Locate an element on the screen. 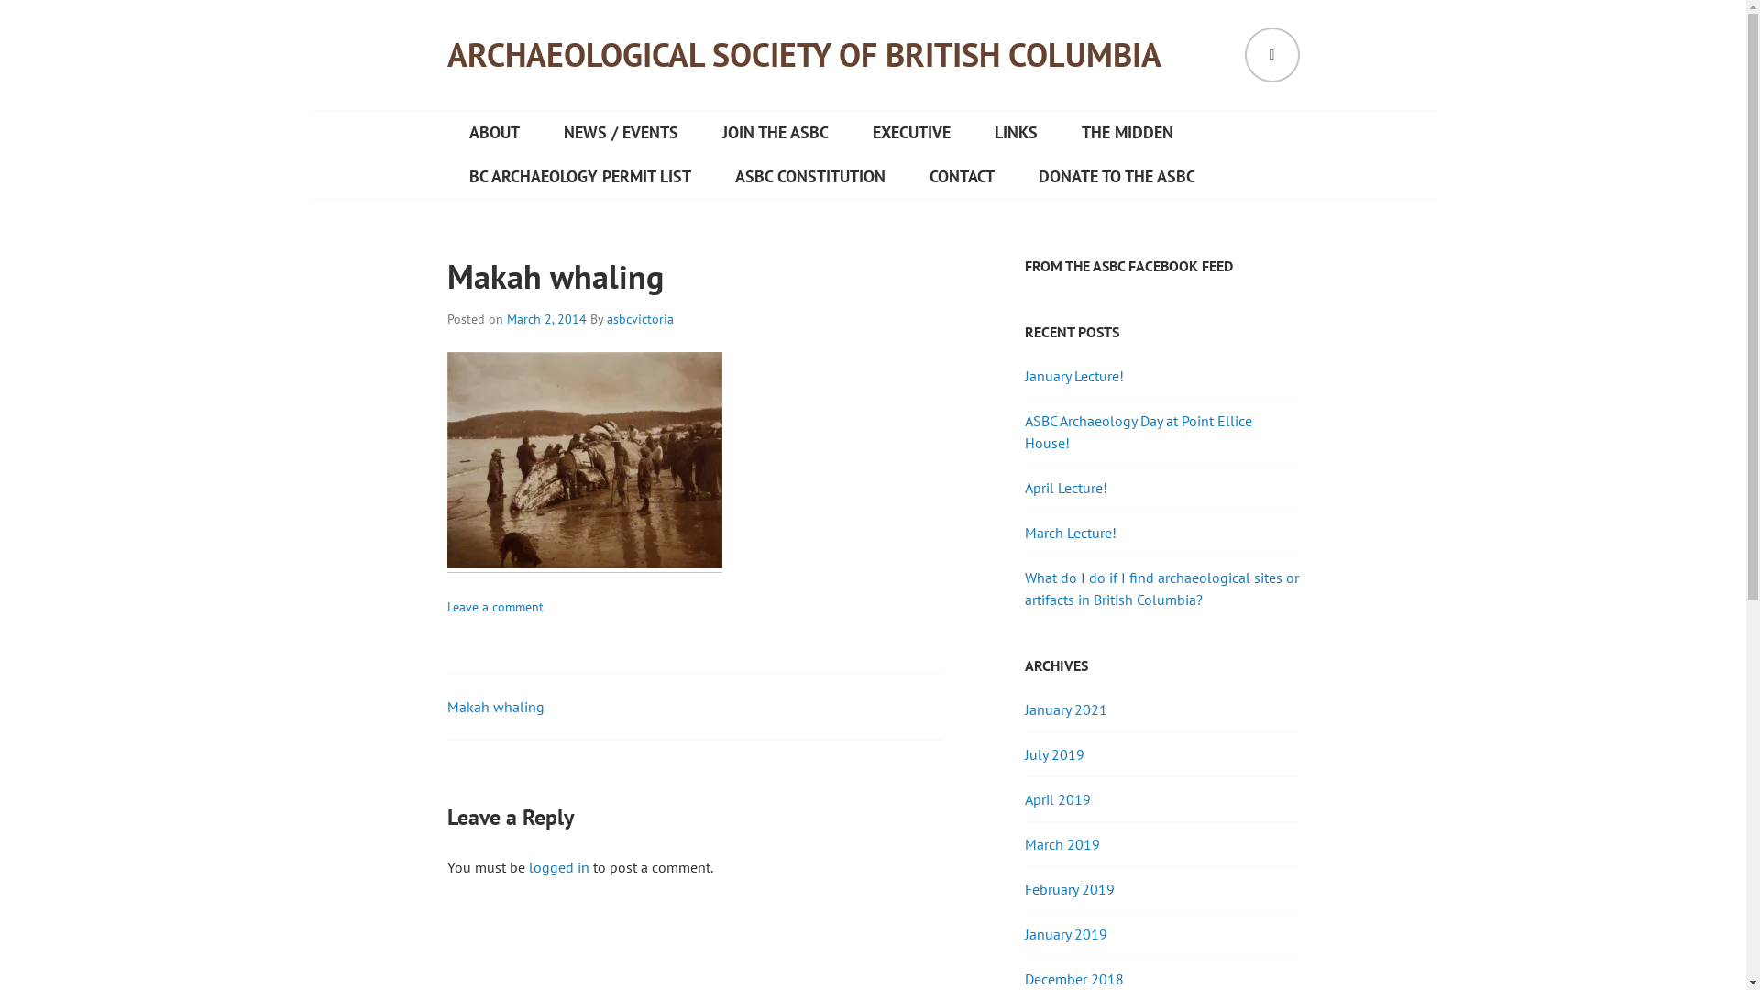 The height and width of the screenshot is (990, 1760). March 2019 is located at coordinates (1062, 844).